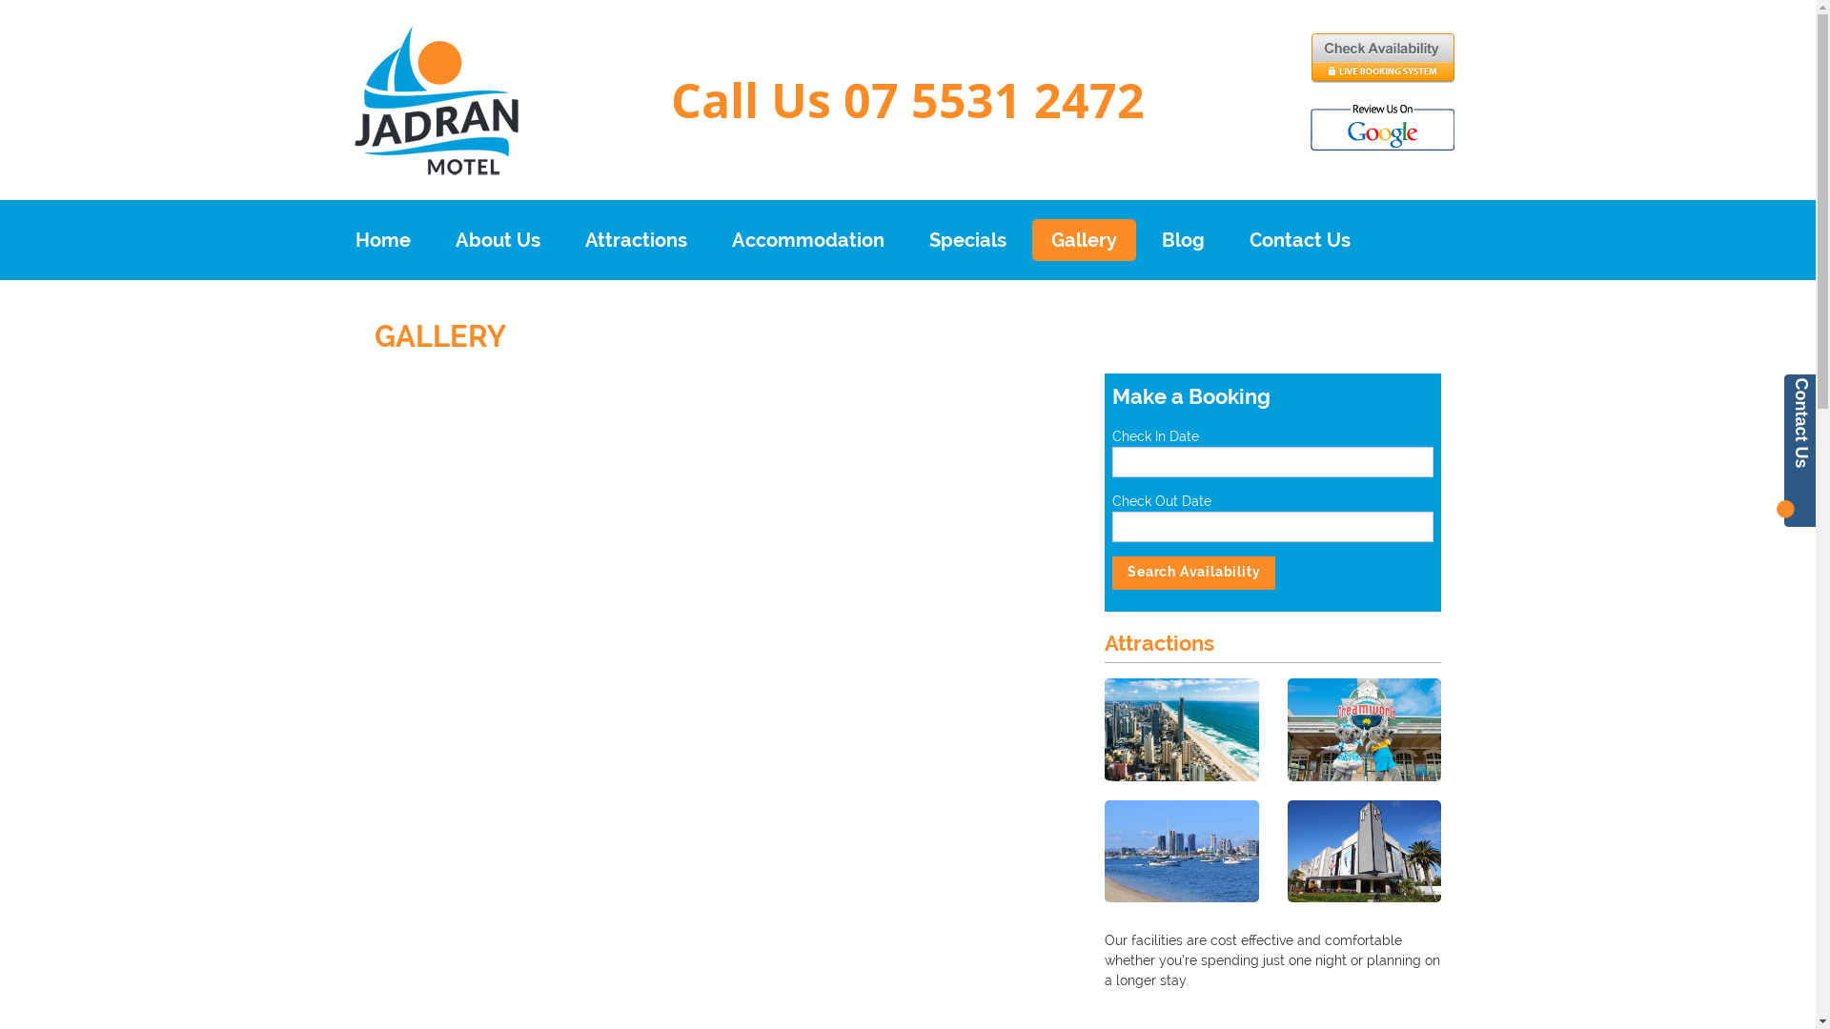 The width and height of the screenshot is (1830, 1029). Describe the element at coordinates (907, 100) in the screenshot. I see `Call Us 07 5531 2472` at that location.